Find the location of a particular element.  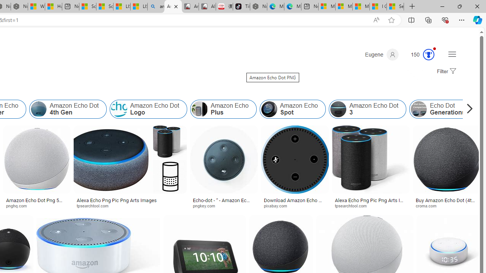

Class: item col is located at coordinates (441, 109).